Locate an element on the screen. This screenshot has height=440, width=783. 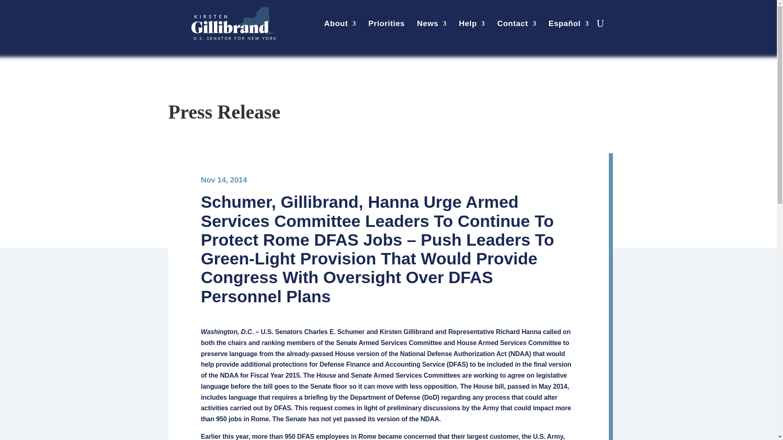
Priorities is located at coordinates (386, 25).